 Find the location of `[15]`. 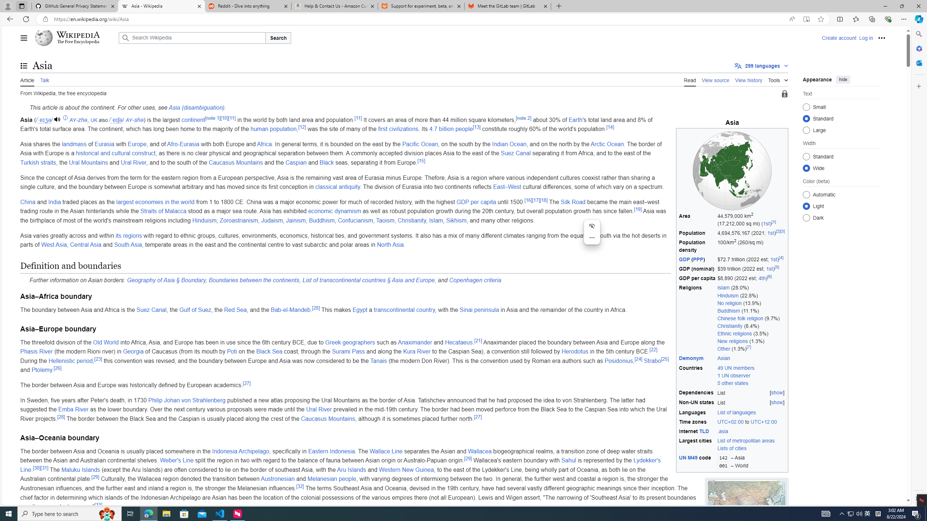

[15] is located at coordinates (421, 161).